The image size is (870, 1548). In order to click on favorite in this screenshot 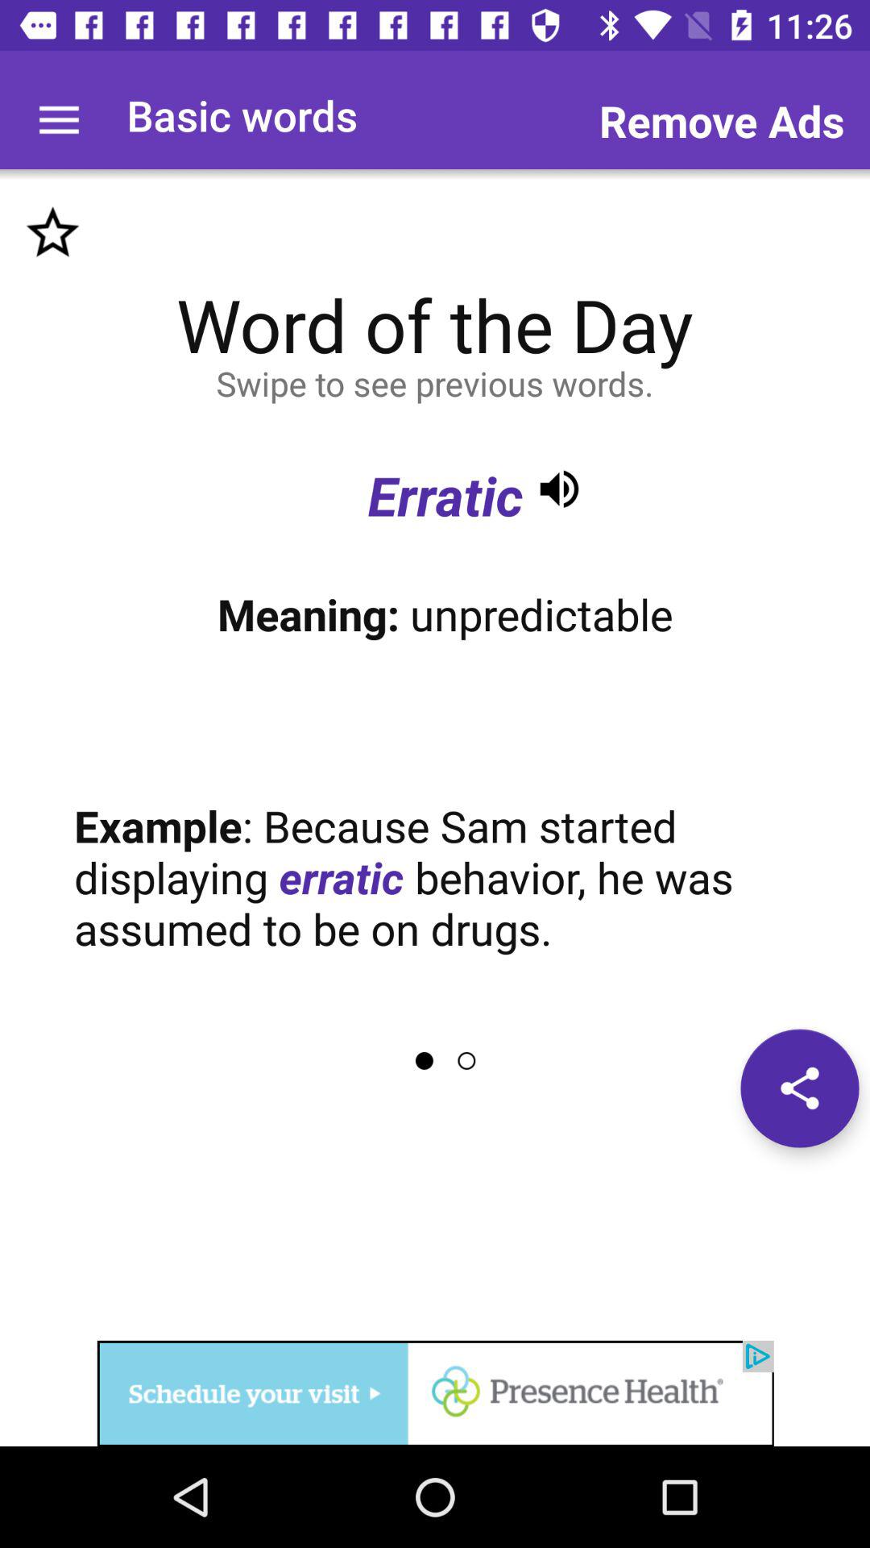, I will do `click(53, 232)`.